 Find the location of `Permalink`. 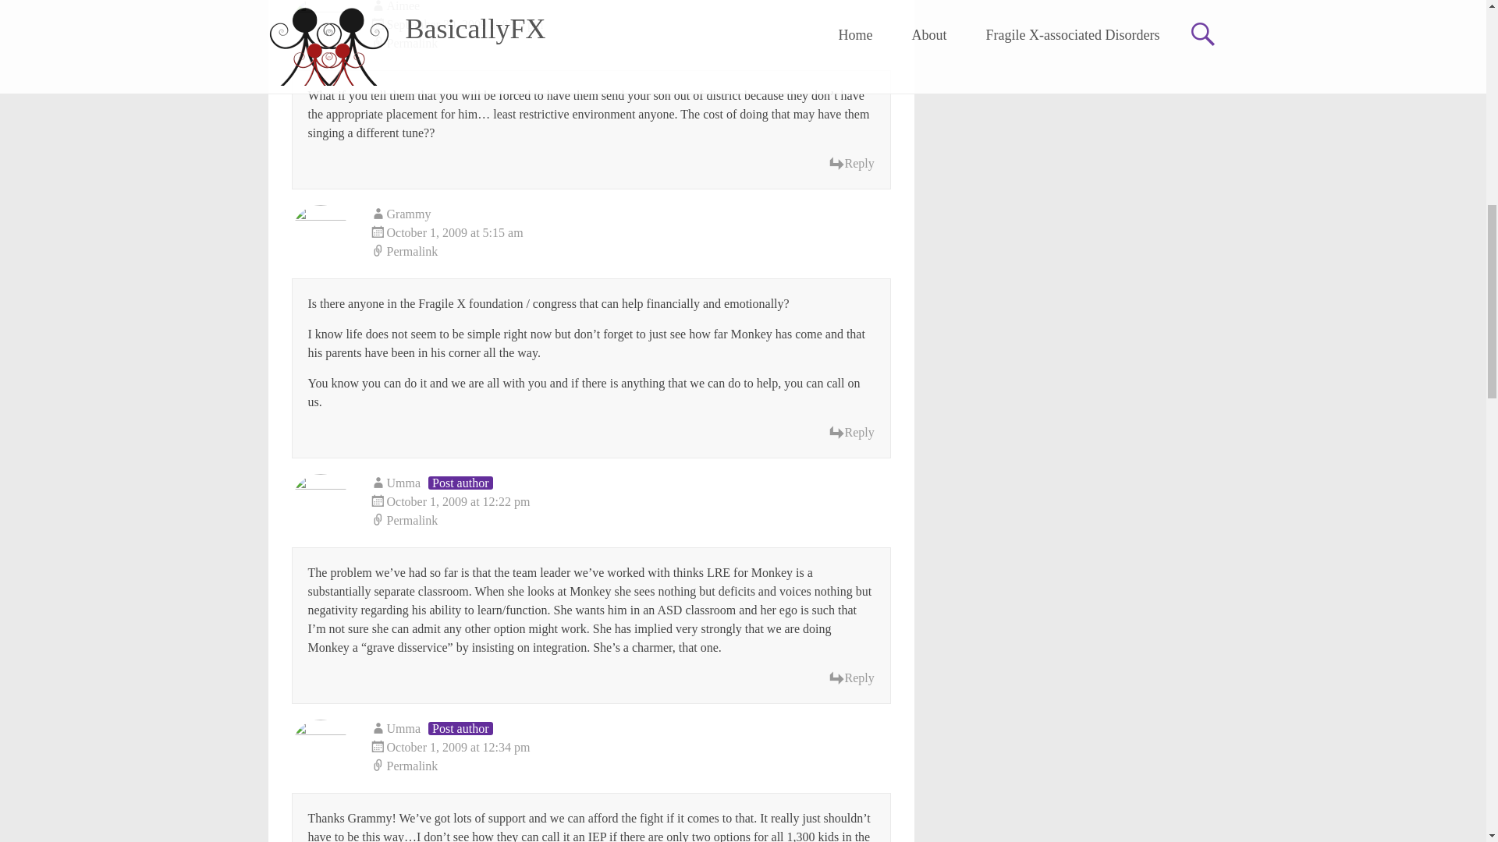

Permalink is located at coordinates (630, 766).